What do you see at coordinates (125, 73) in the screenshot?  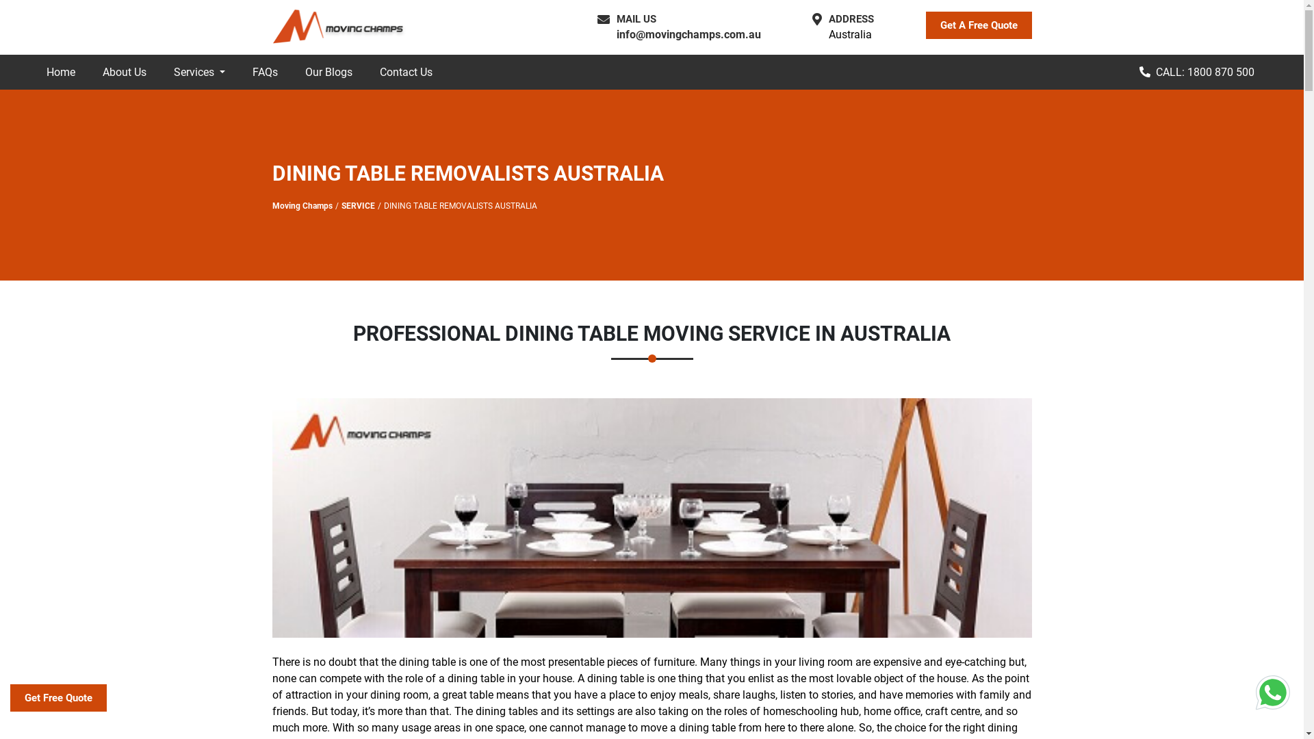 I see `About Us` at bounding box center [125, 73].